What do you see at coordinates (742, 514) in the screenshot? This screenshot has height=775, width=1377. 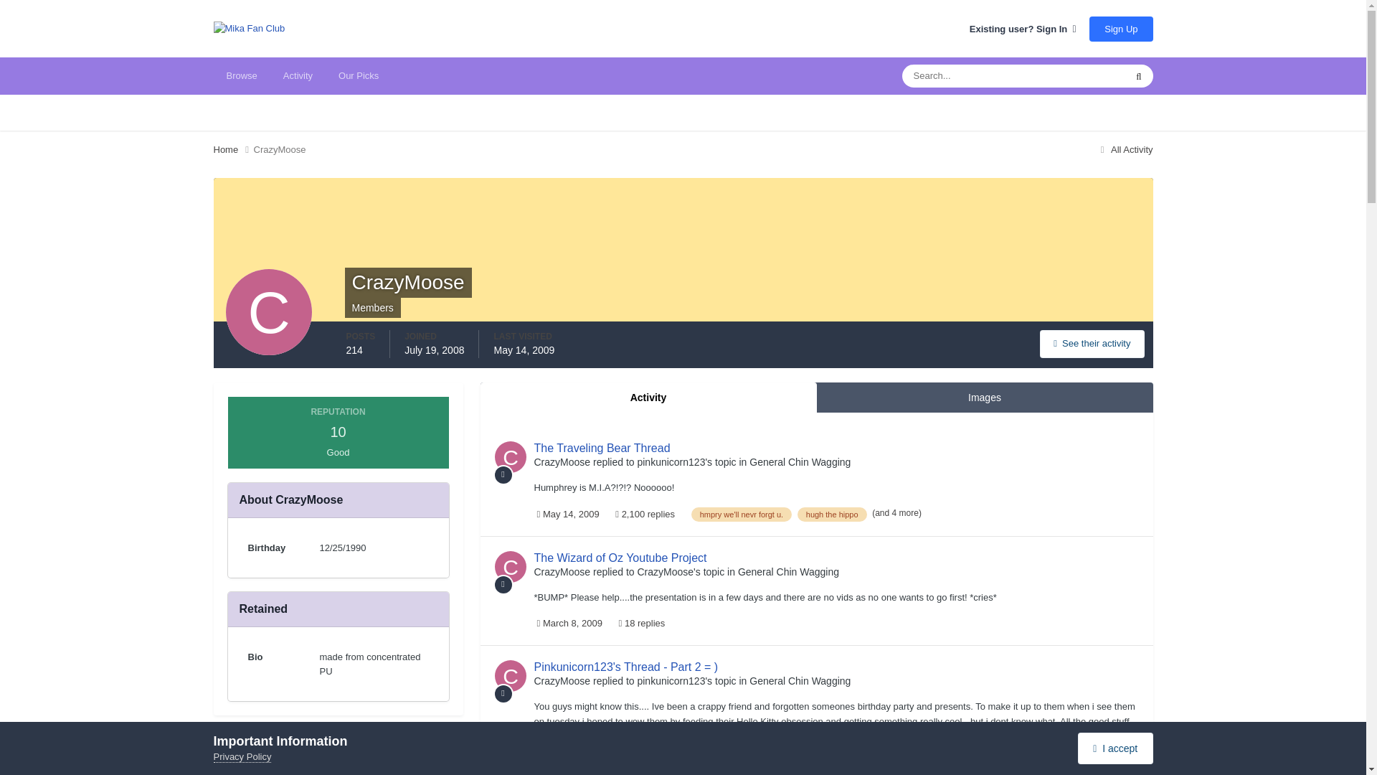 I see `Find other content tagged with 'hmpry we'll nevr forgt u.'` at bounding box center [742, 514].